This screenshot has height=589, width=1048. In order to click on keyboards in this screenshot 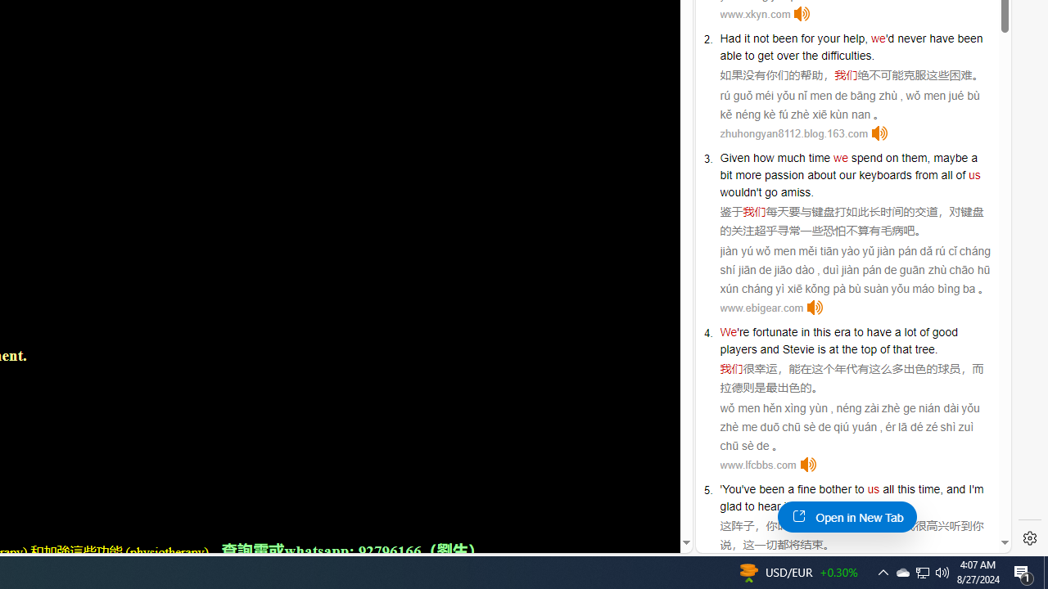, I will do `click(885, 174)`.